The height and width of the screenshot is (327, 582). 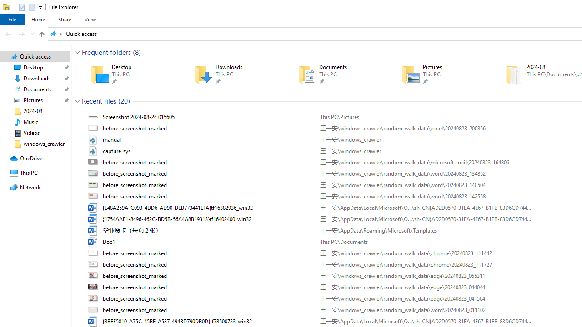 I want to click on Name, so click(x=208, y=310).